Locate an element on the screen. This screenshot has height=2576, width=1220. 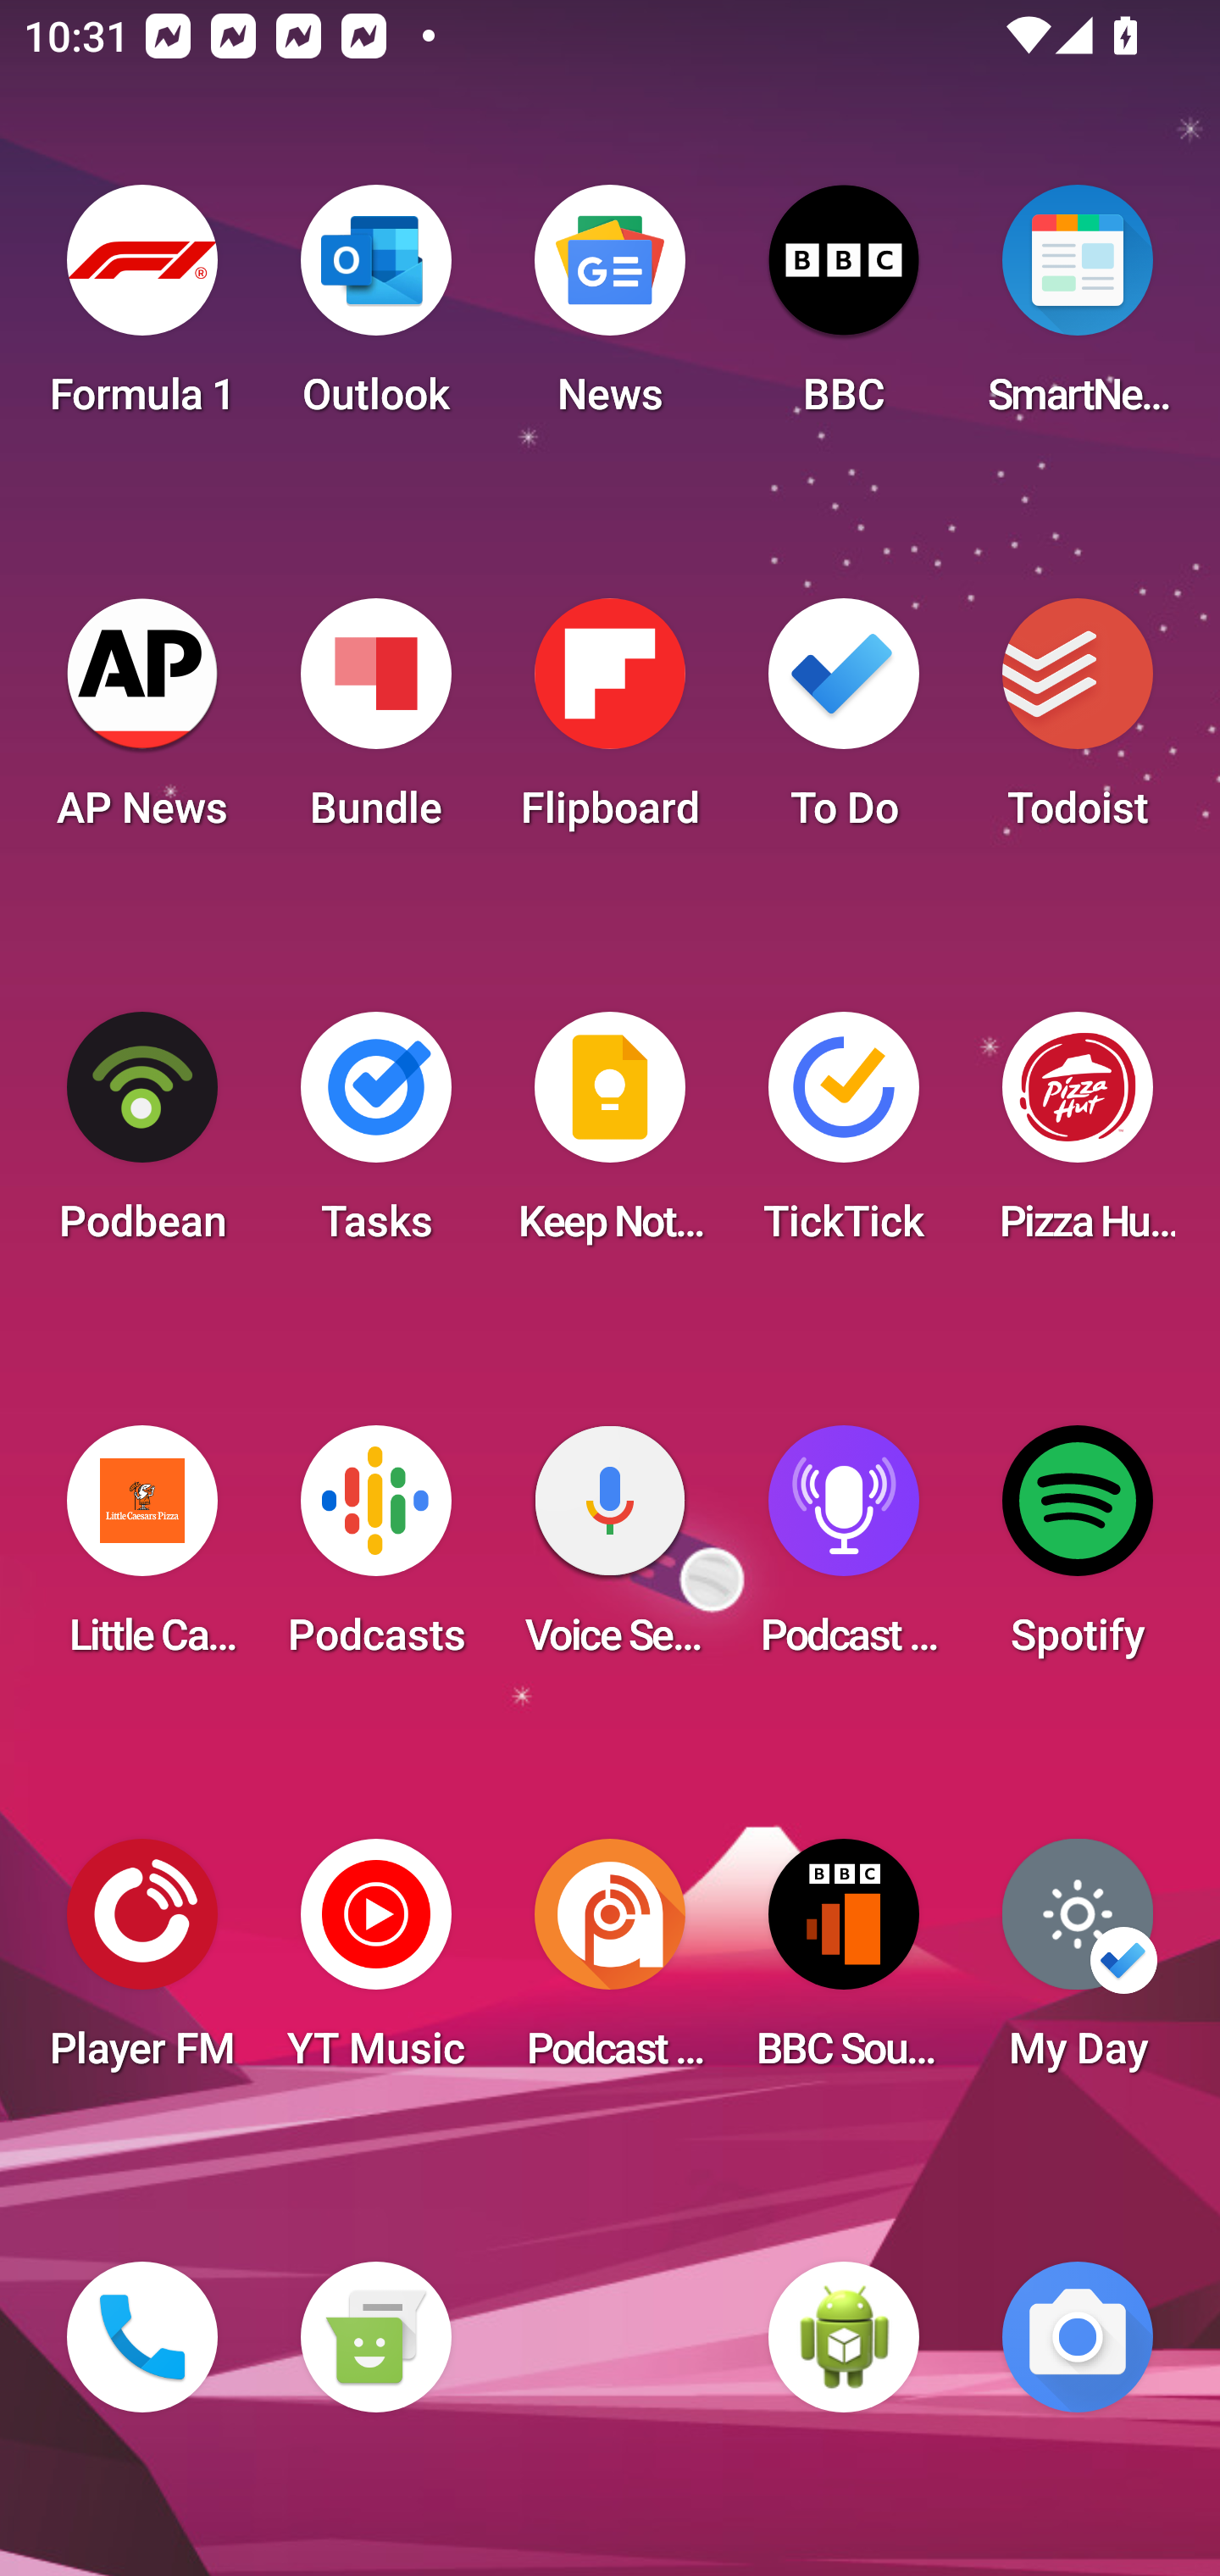
To Do is located at coordinates (844, 724).